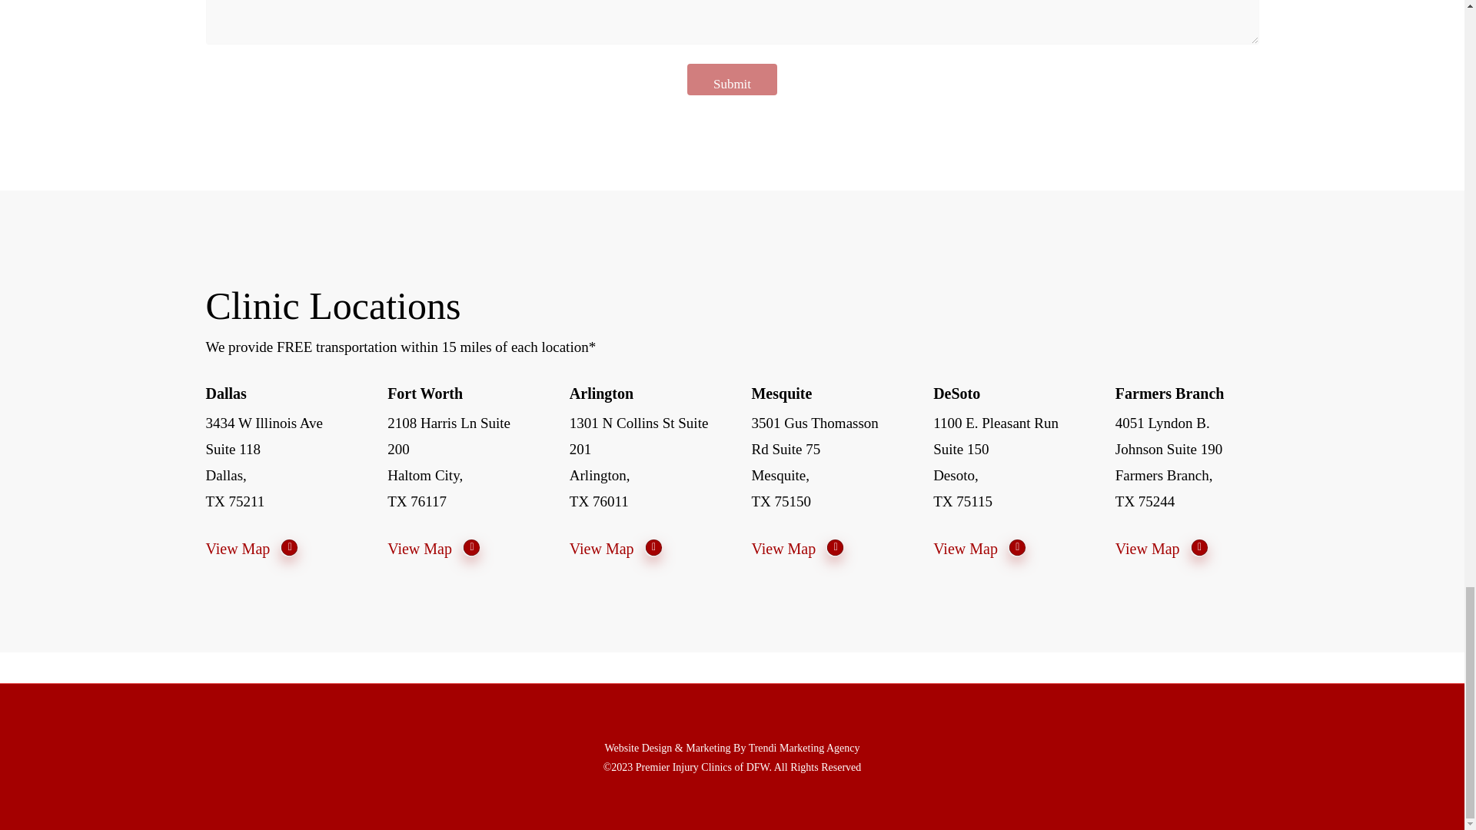 This screenshot has height=830, width=1476. I want to click on View Map, so click(252, 549).